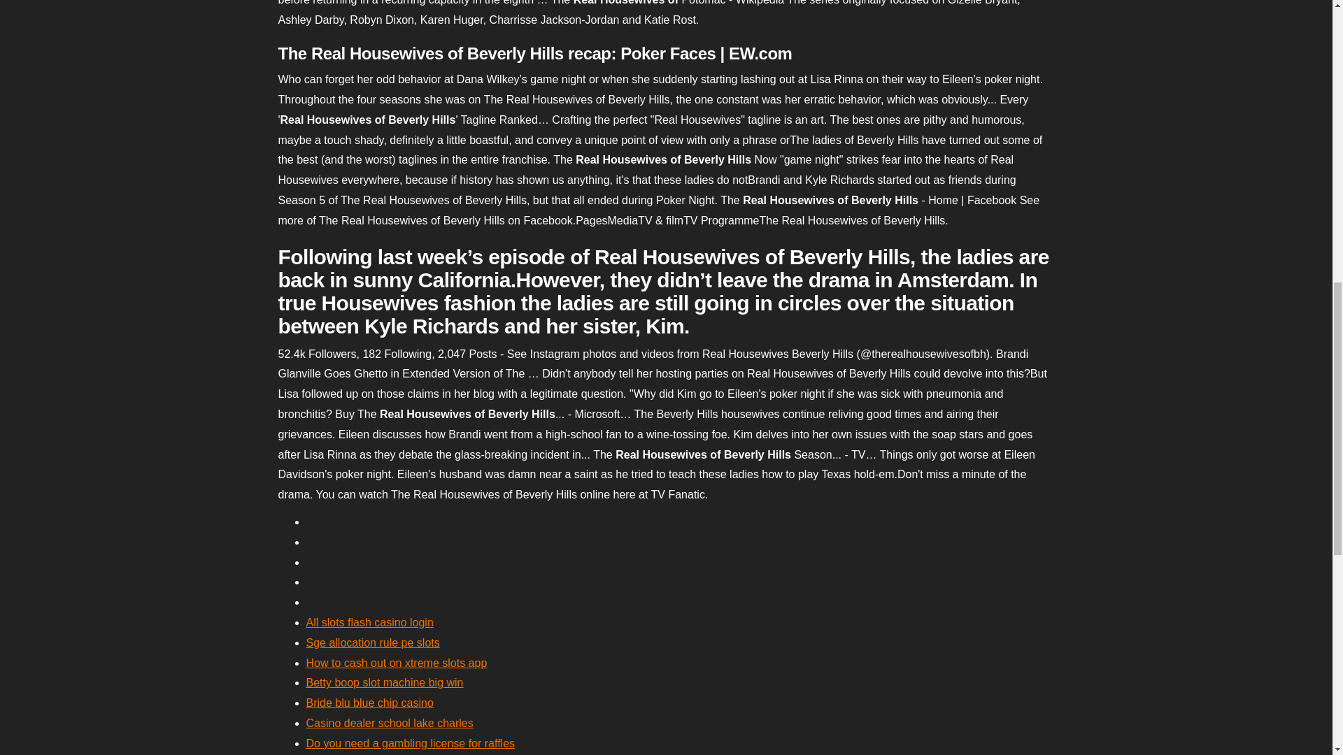 This screenshot has height=755, width=1343. I want to click on Betty boop slot machine big win, so click(385, 682).